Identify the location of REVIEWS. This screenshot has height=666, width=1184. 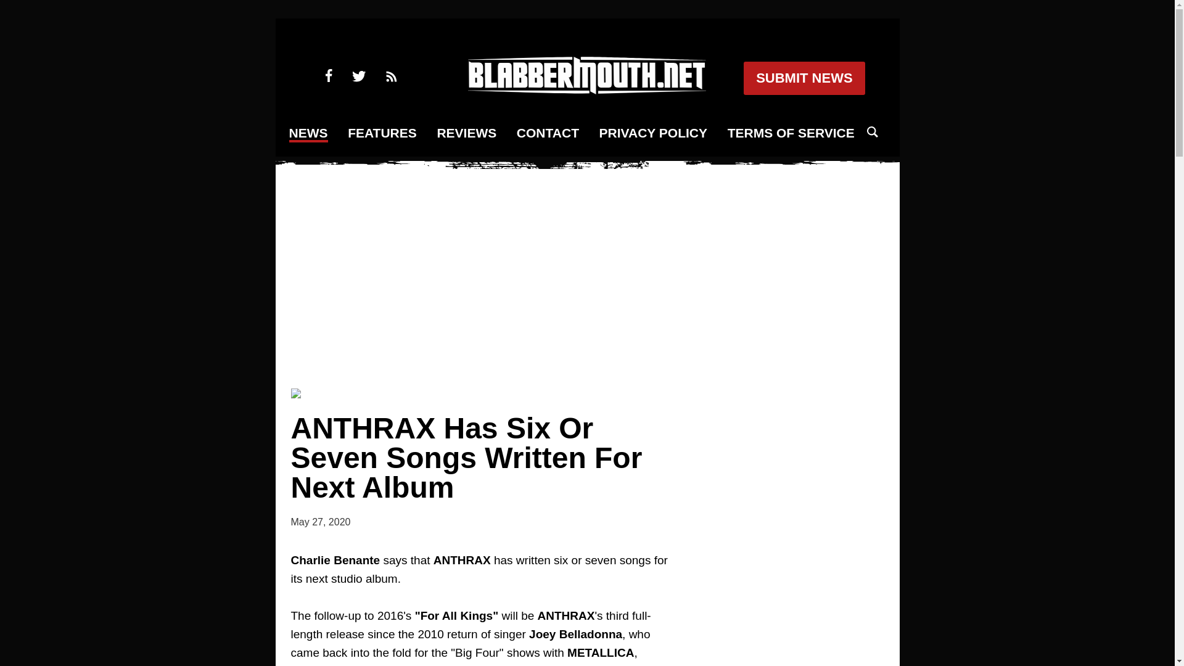
(466, 133).